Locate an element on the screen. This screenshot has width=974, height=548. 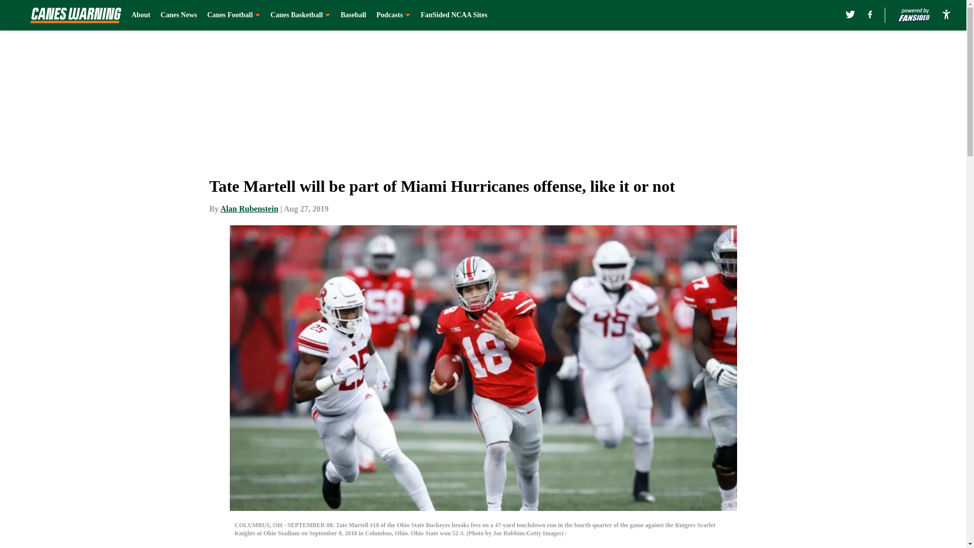
Canes News is located at coordinates (179, 15).